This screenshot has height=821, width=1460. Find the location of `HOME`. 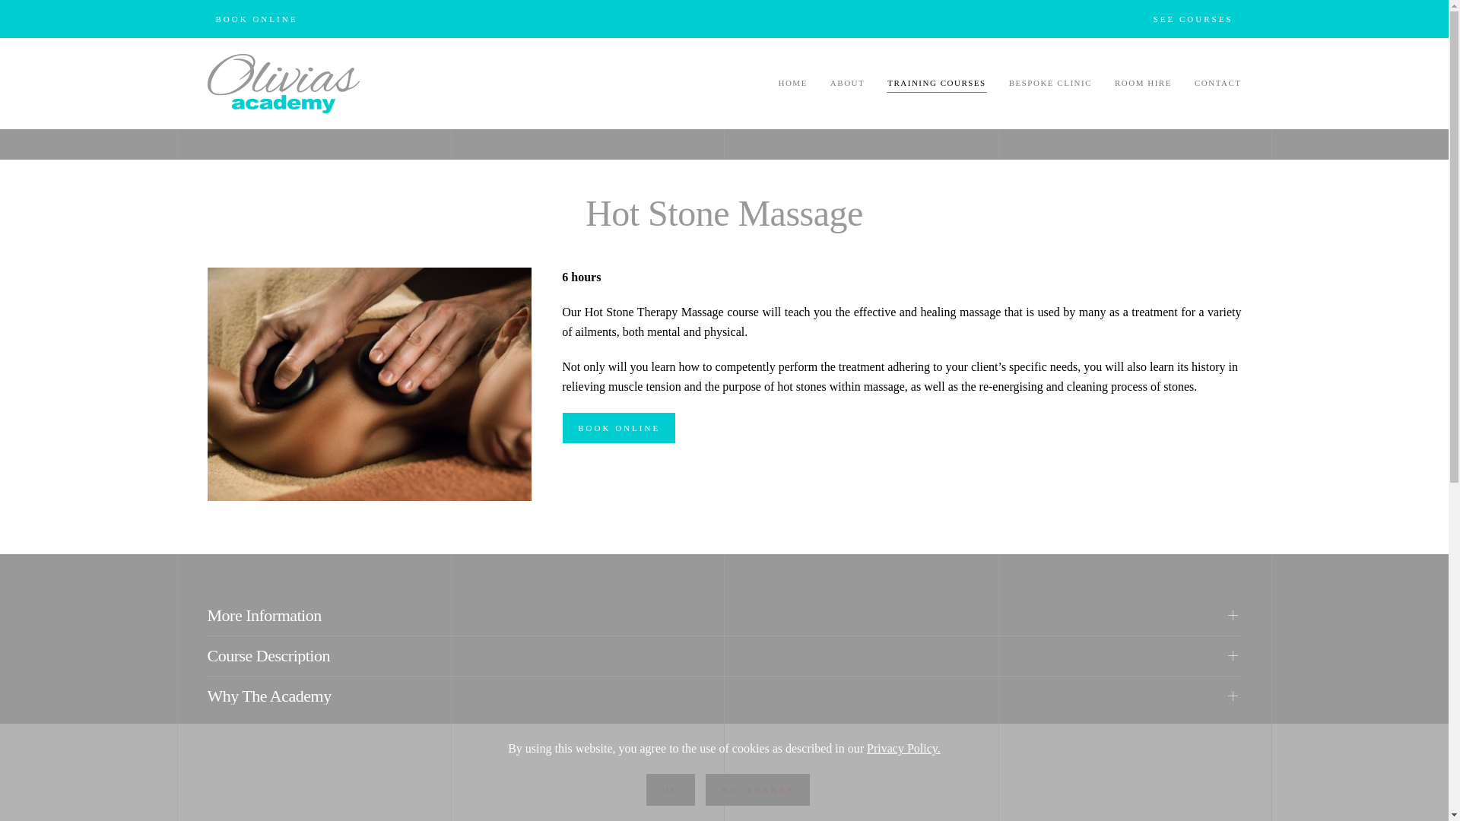

HOME is located at coordinates (792, 84).